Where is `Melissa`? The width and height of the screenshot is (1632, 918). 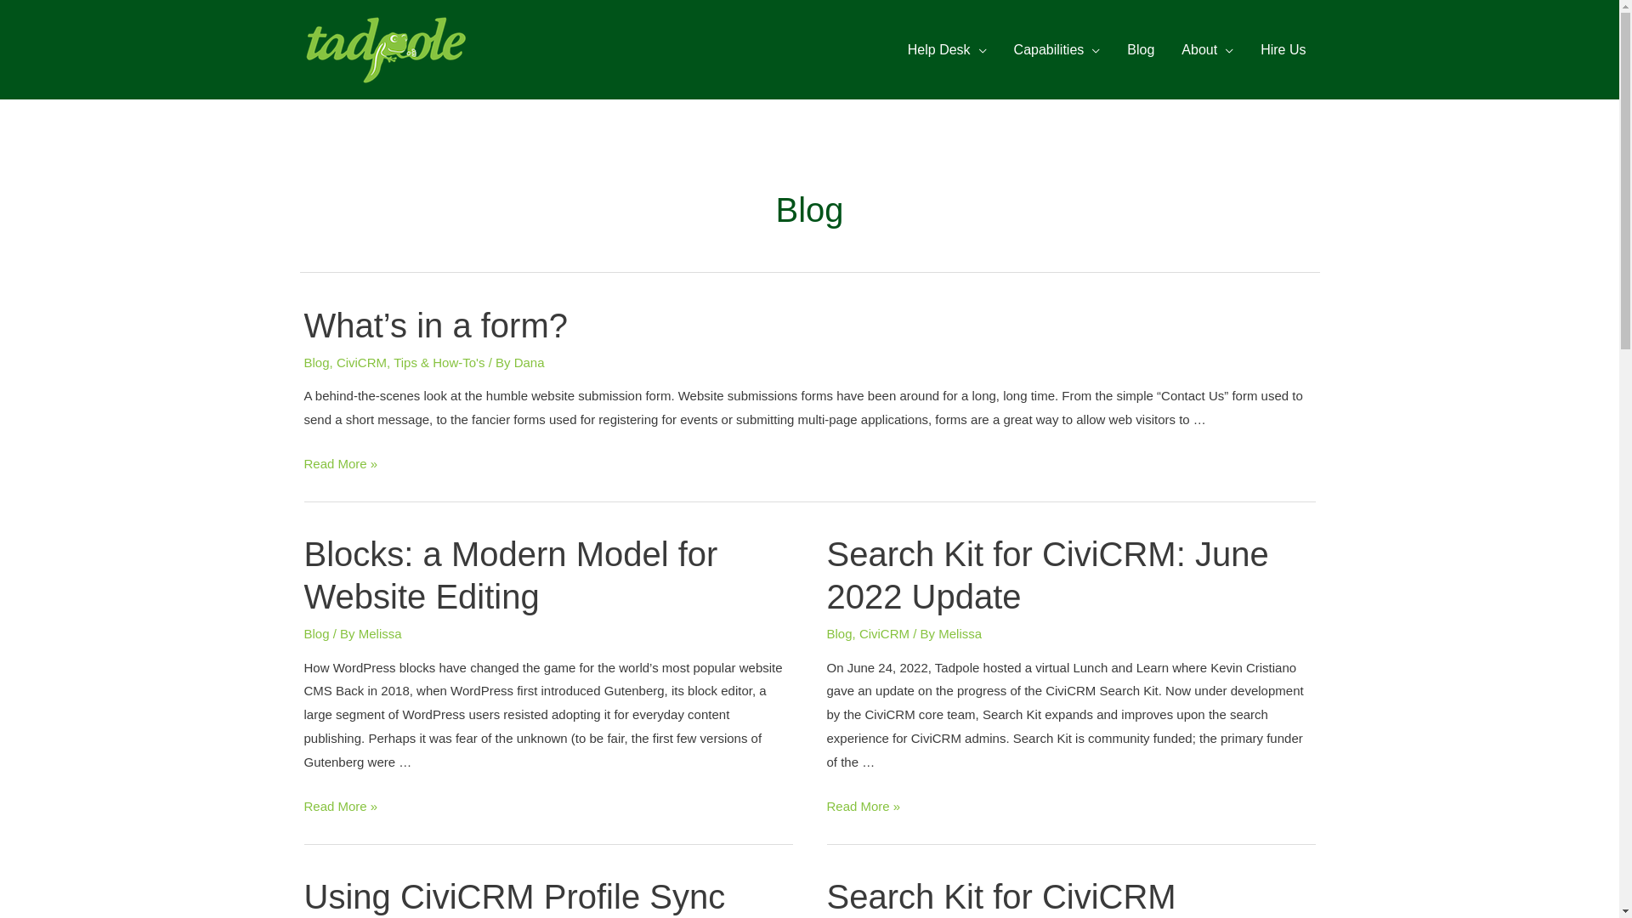
Melissa is located at coordinates (960, 634).